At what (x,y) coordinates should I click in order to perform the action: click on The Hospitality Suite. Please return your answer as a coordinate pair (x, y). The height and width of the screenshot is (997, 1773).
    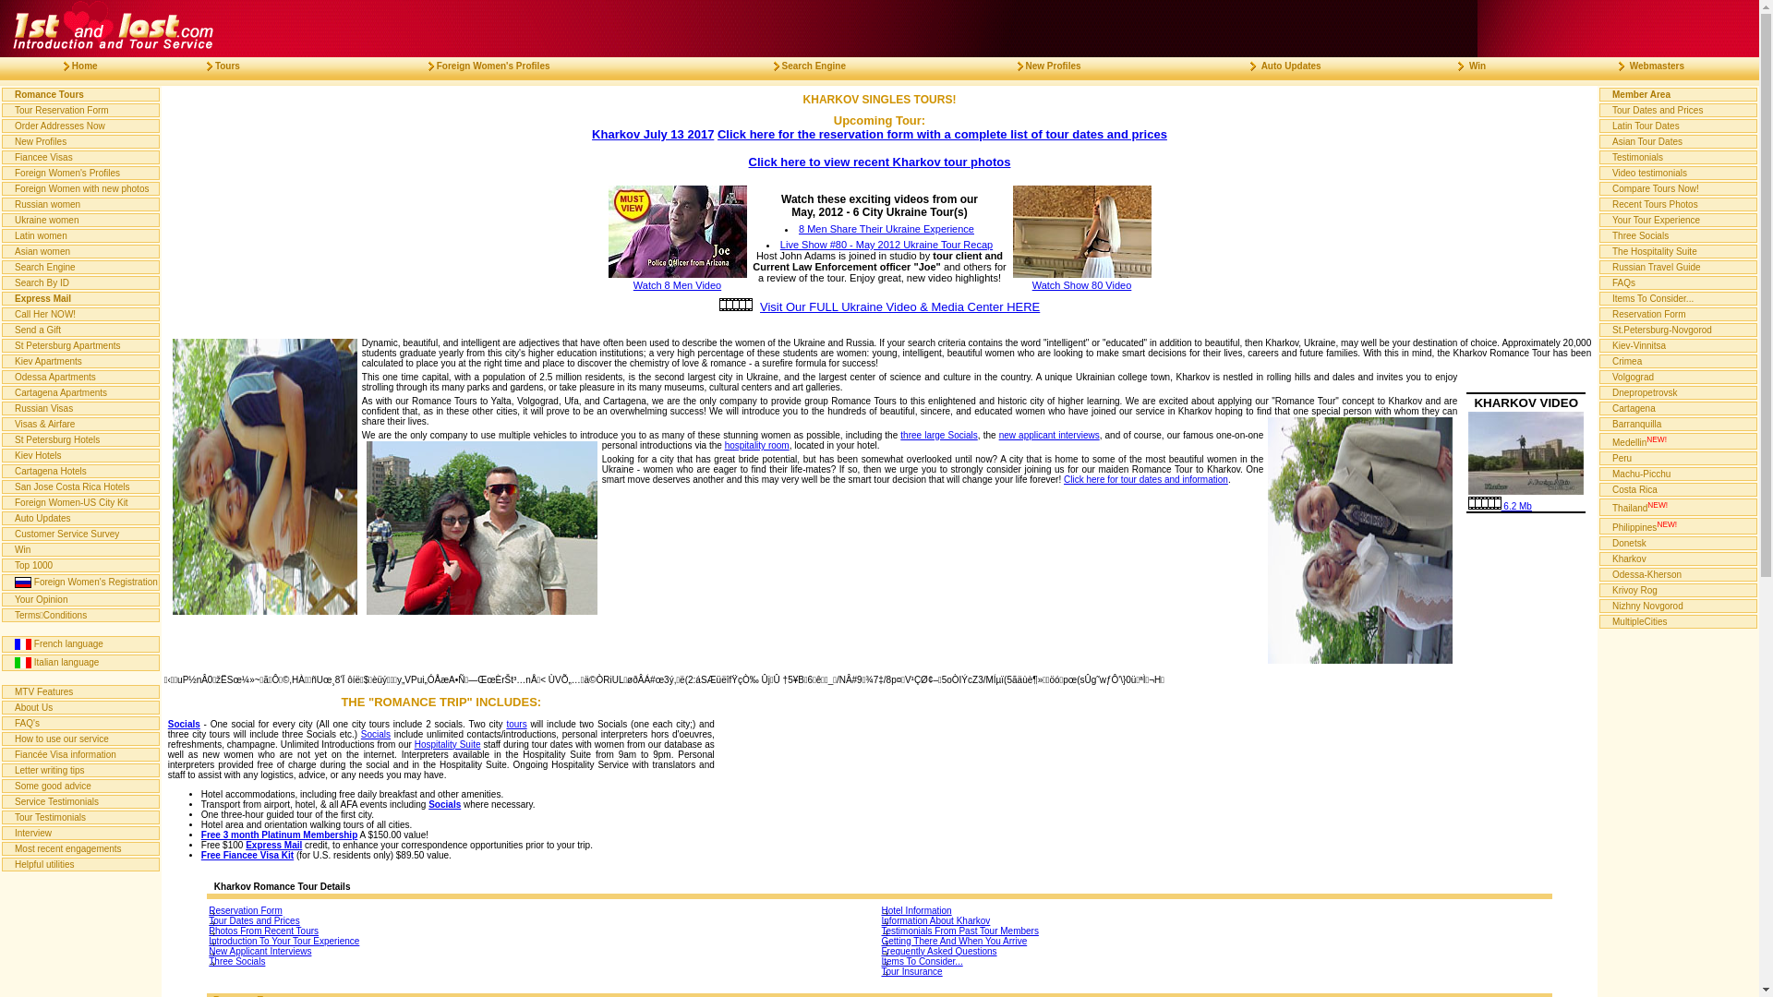
    Looking at the image, I should click on (1679, 251).